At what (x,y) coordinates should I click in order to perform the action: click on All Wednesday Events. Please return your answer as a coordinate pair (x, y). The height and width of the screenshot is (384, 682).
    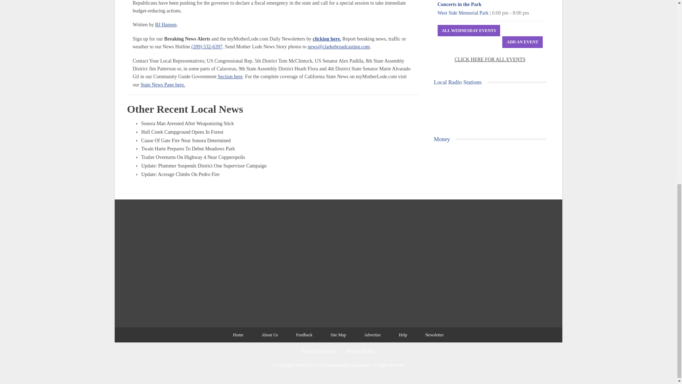
    Looking at the image, I should click on (469, 31).